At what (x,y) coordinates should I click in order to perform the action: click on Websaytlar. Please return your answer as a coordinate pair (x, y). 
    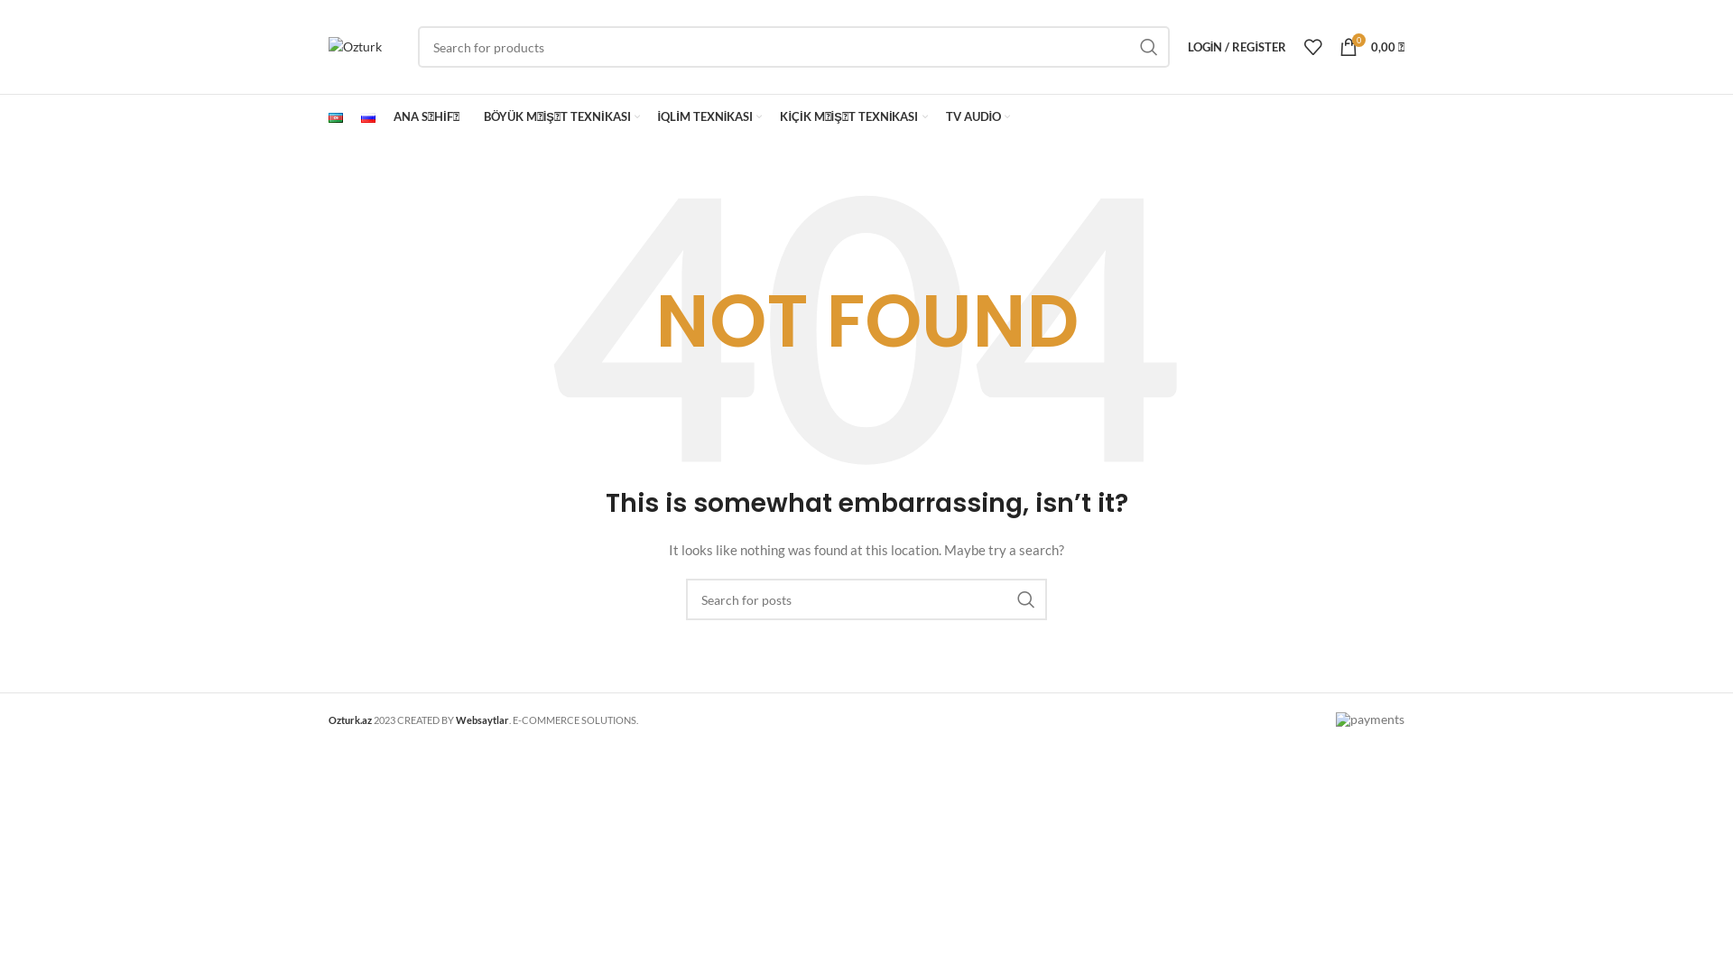
    Looking at the image, I should click on (482, 720).